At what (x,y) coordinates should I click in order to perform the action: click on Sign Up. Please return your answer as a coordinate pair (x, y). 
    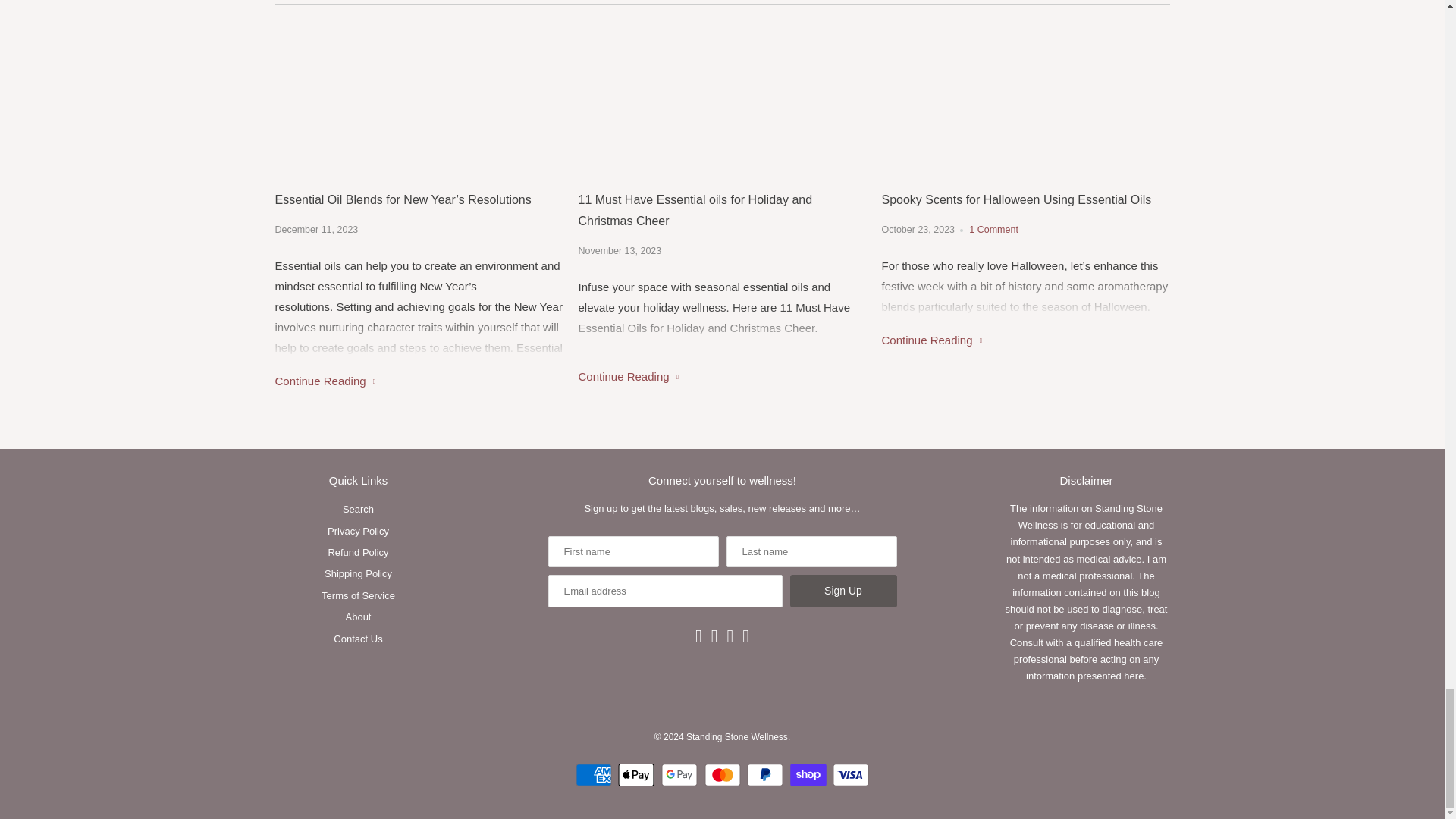
    Looking at the image, I should click on (843, 591).